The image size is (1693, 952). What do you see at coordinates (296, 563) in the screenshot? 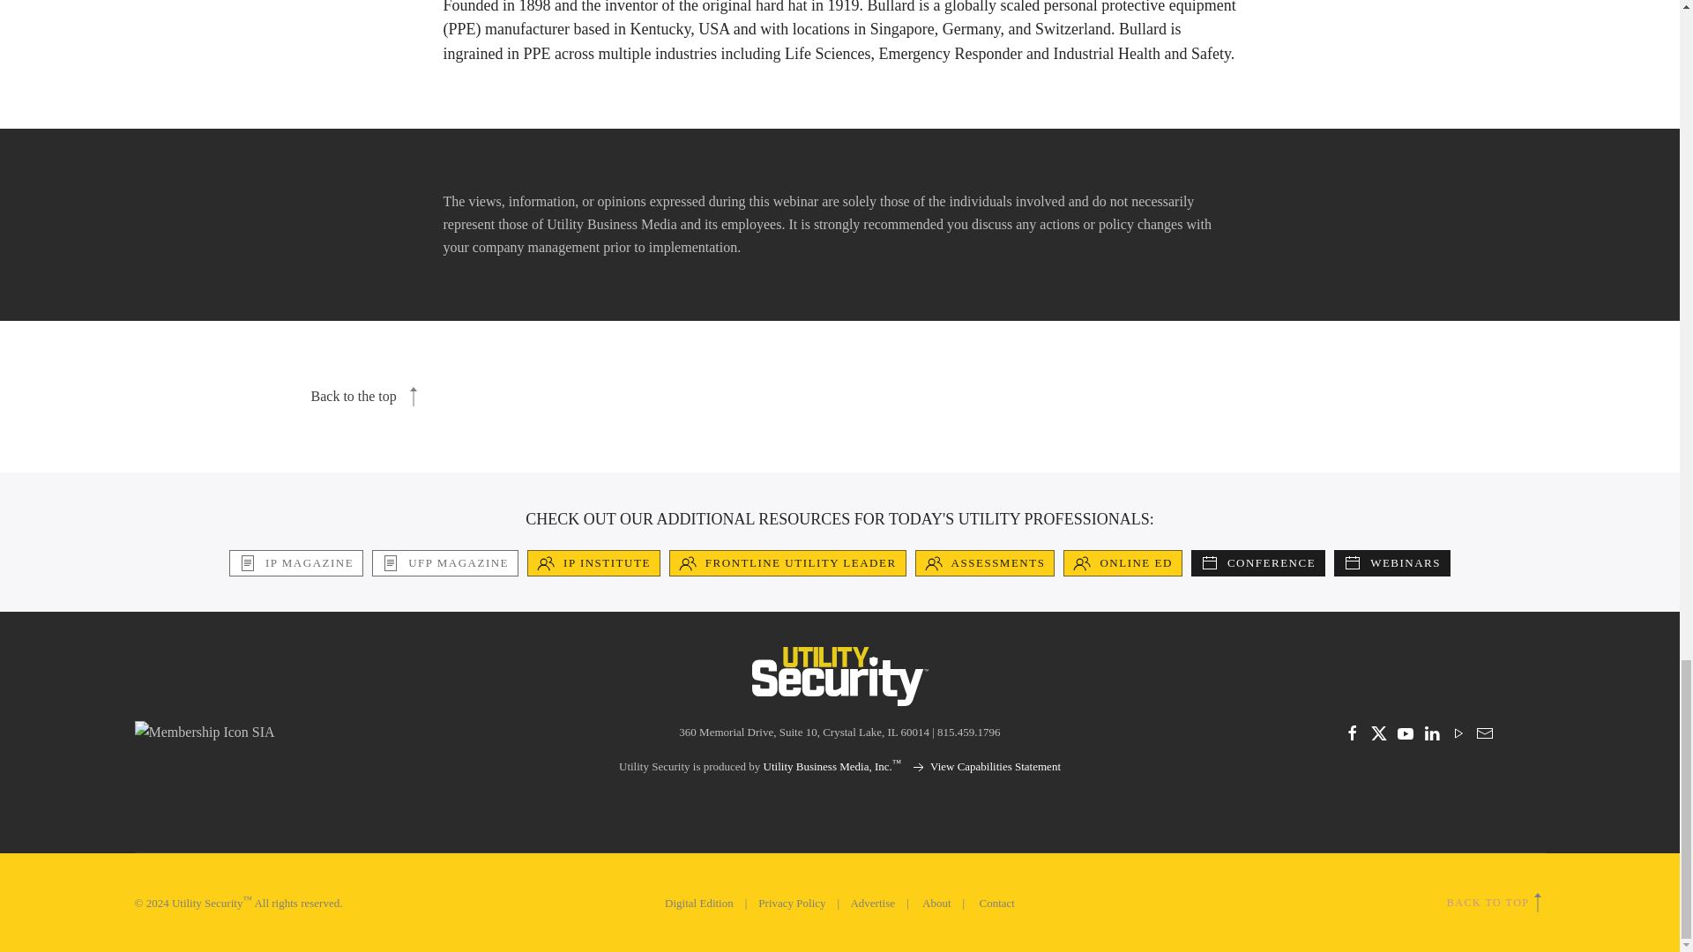
I see `Incident Prevention Magazine` at bounding box center [296, 563].